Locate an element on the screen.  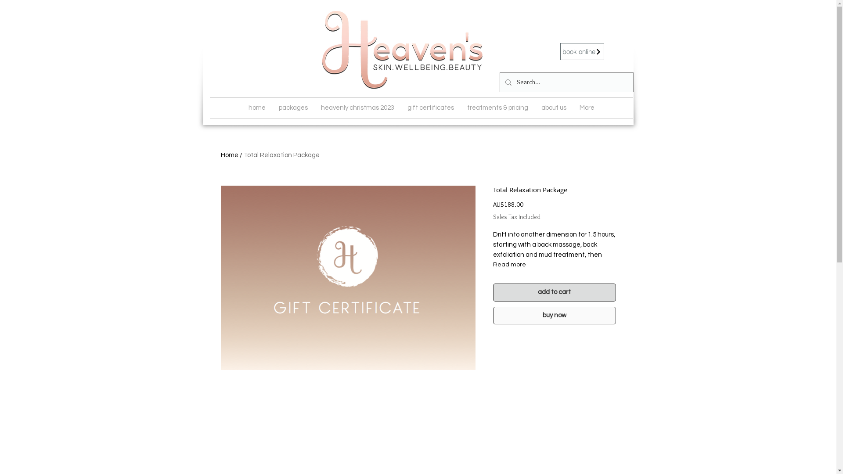
gift certificates is located at coordinates (430, 108).